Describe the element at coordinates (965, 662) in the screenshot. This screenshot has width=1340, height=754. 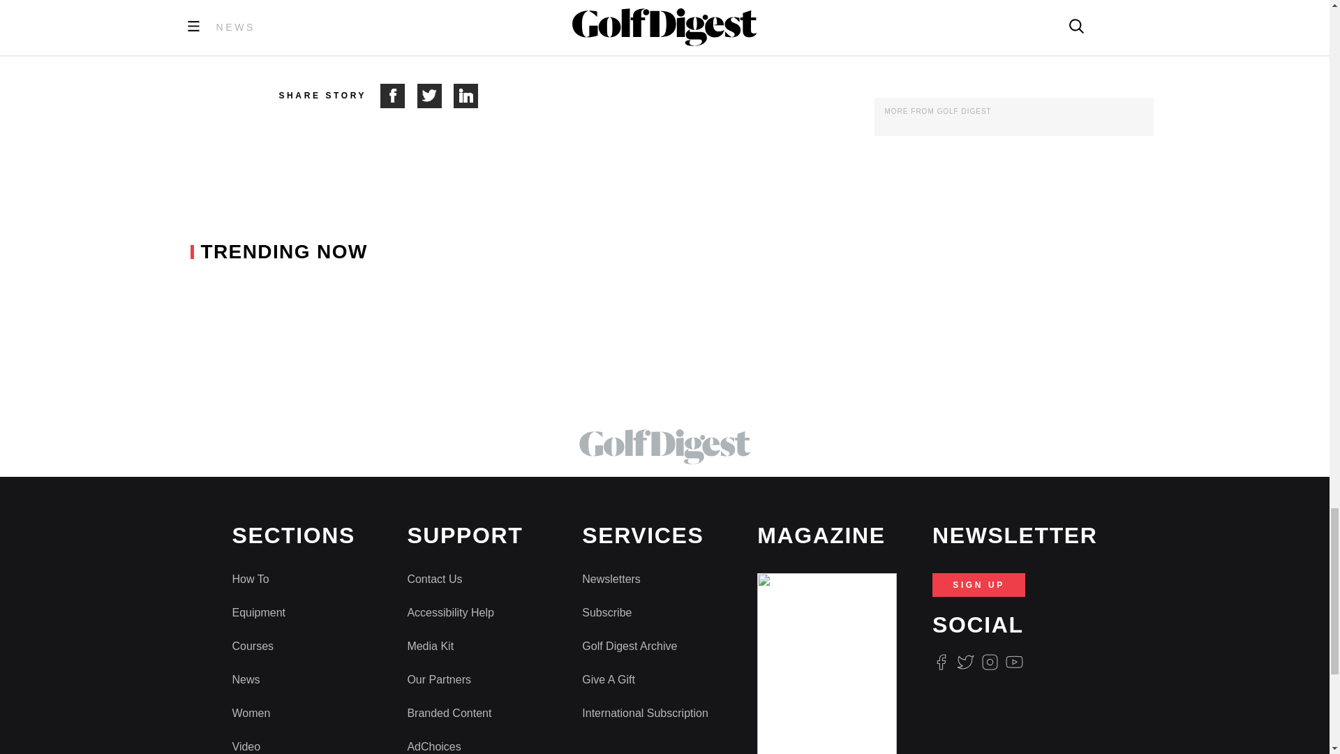
I see `Twitter Logo` at that location.